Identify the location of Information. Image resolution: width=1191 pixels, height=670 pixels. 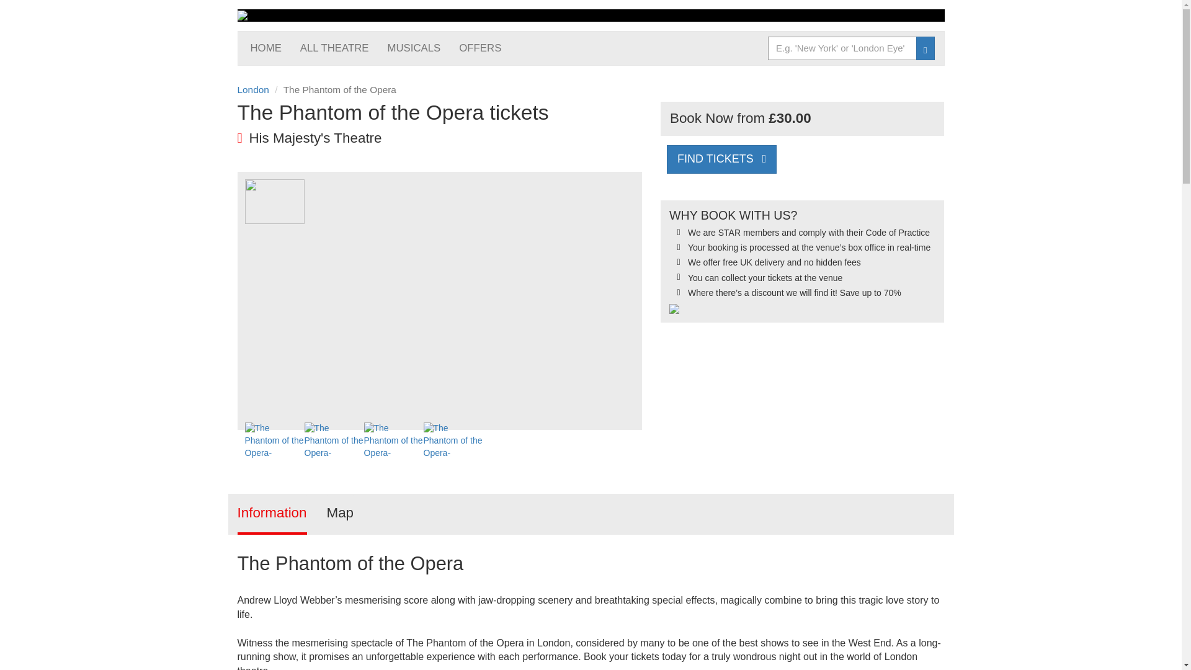
(272, 514).